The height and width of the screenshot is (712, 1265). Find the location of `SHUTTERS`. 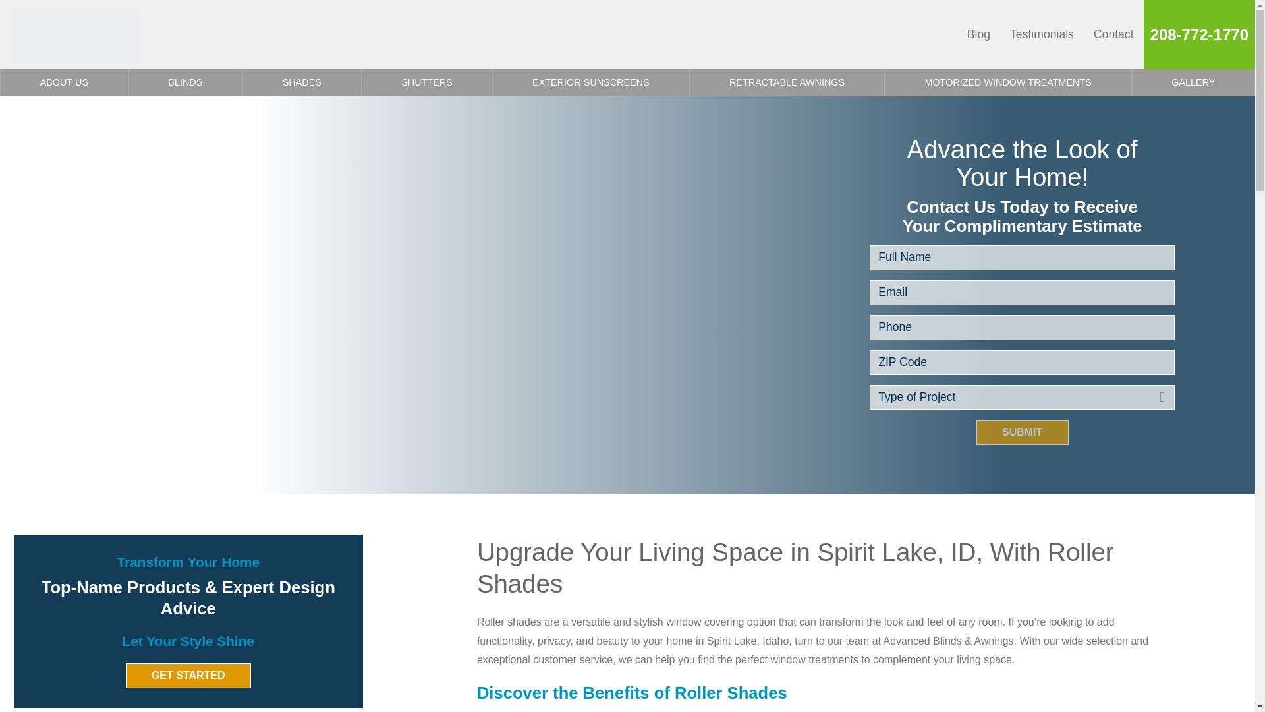

SHUTTERS is located at coordinates (427, 82).